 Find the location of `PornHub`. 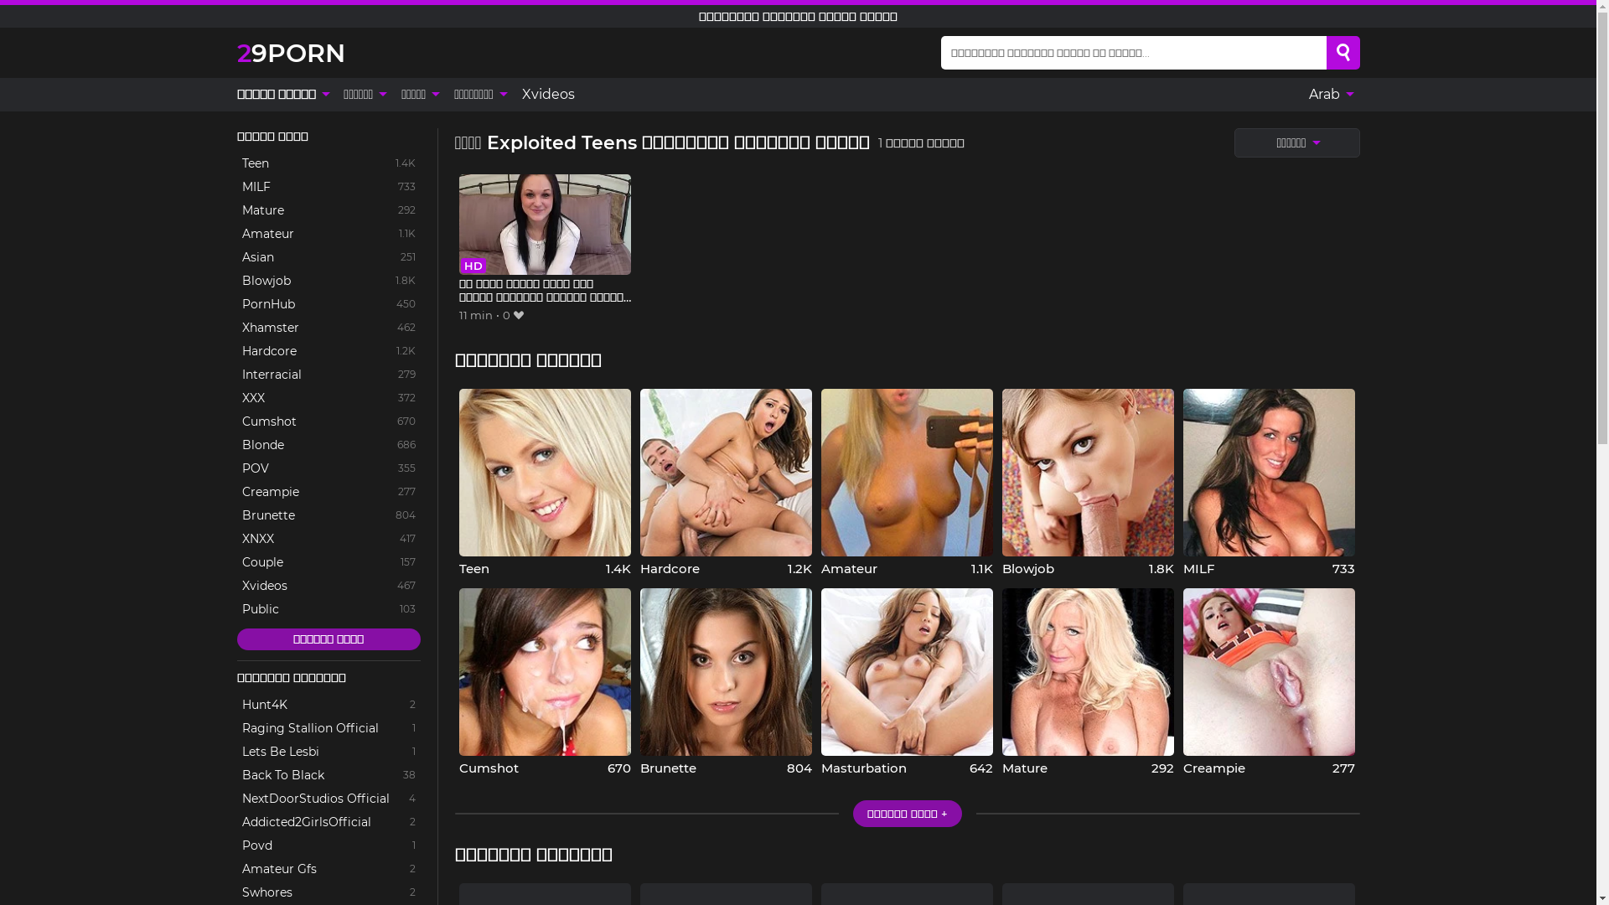

PornHub is located at coordinates (329, 304).